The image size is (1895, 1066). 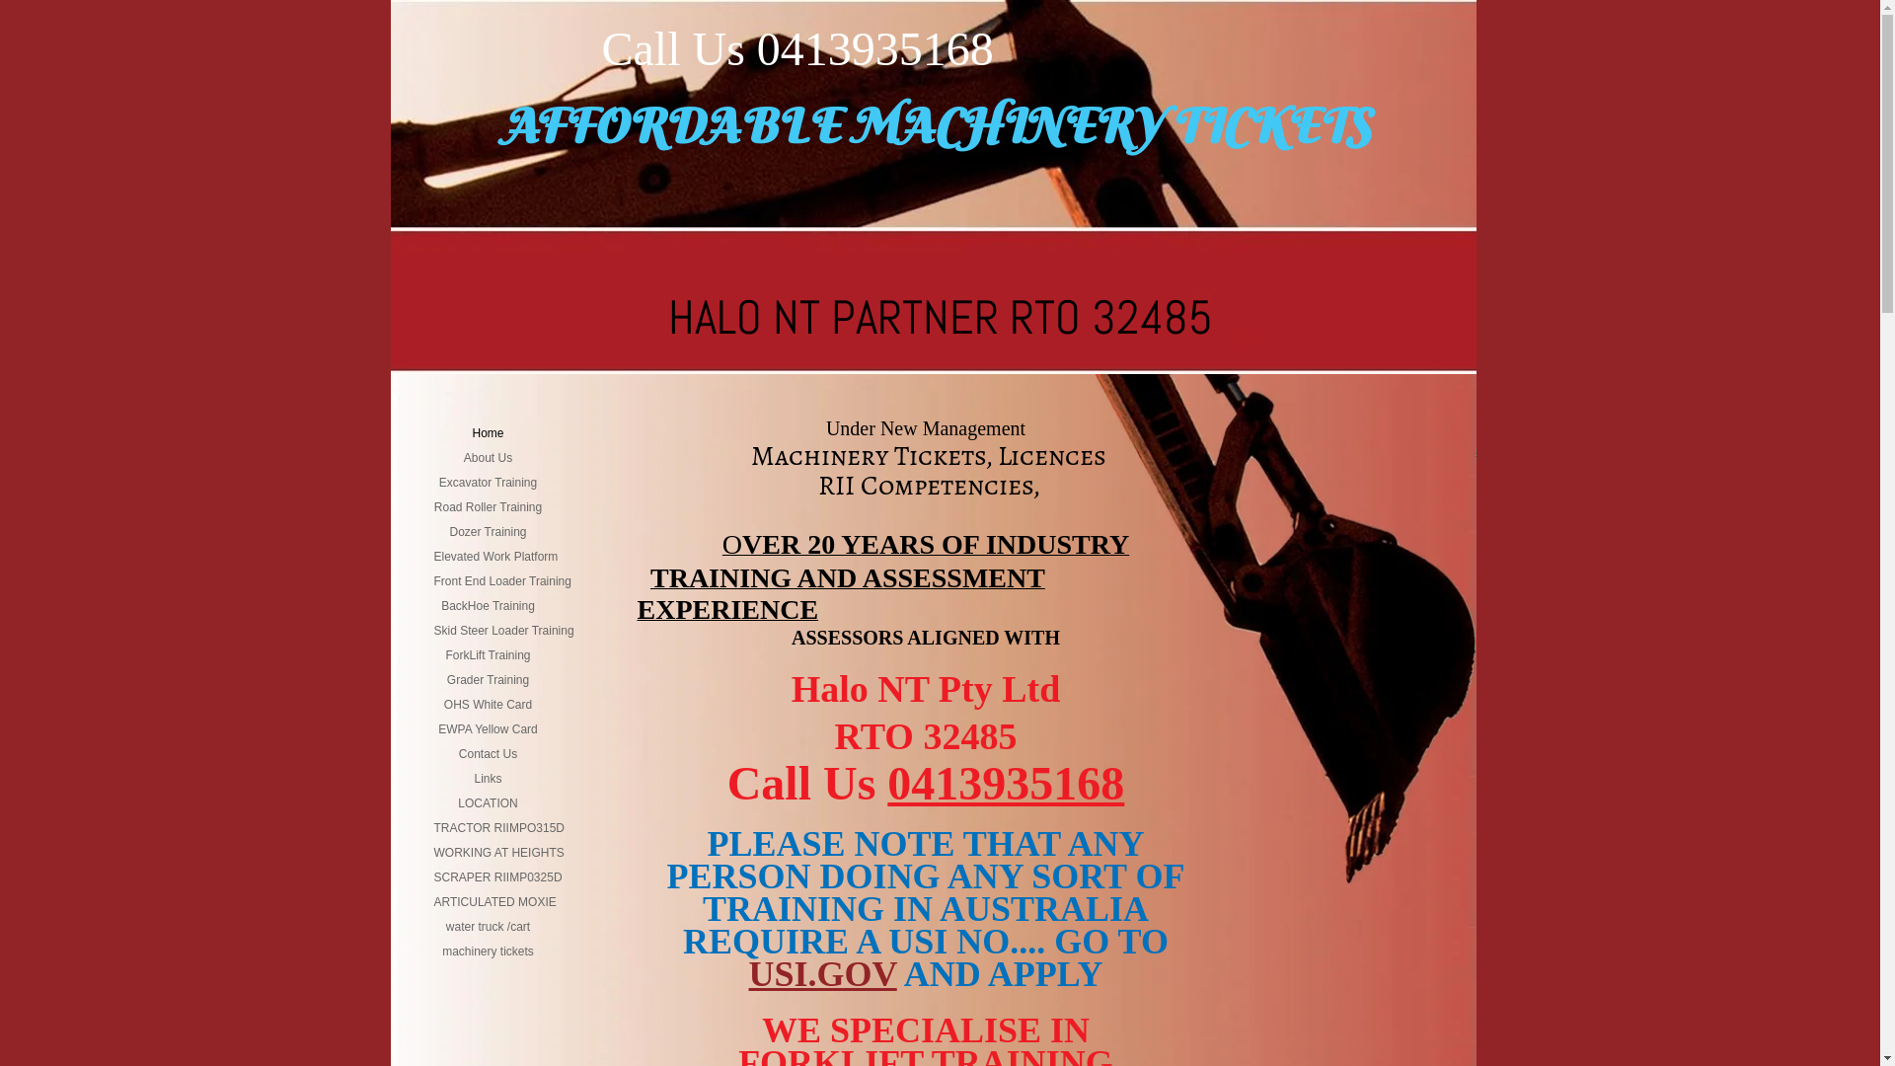 I want to click on WORKING AT HEIGHTS, so click(x=499, y=853).